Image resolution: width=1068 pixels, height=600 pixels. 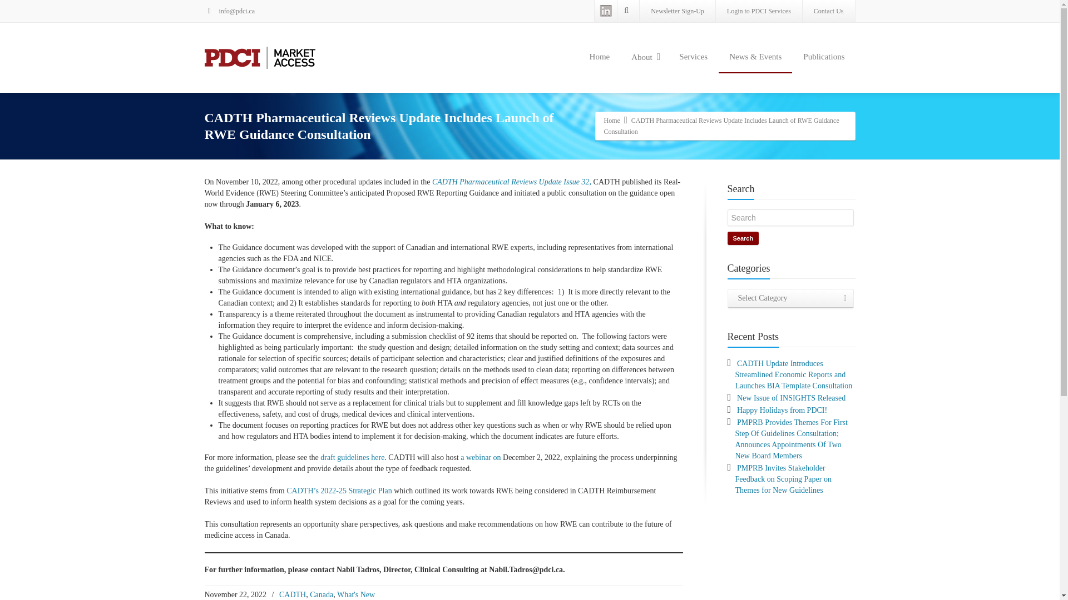 I want to click on Contact Us, so click(x=829, y=11).